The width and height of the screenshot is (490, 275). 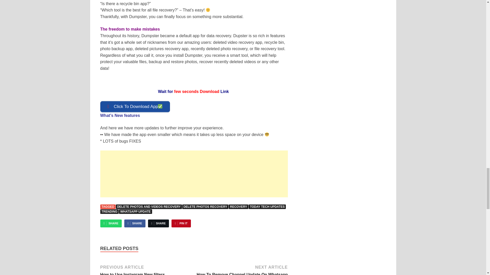 I want to click on SHARE, so click(x=146, y=269).